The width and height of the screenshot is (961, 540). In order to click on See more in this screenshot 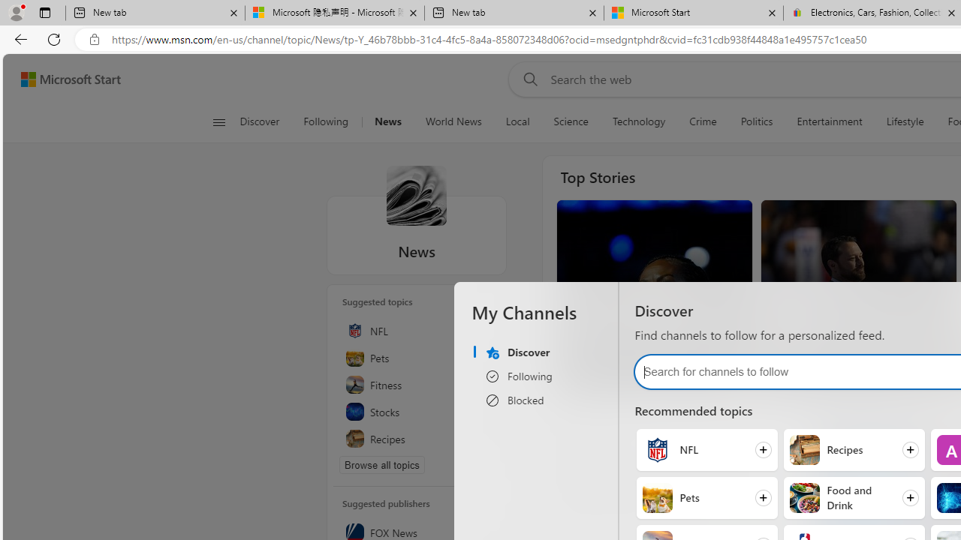, I will do `click(933, 222)`.